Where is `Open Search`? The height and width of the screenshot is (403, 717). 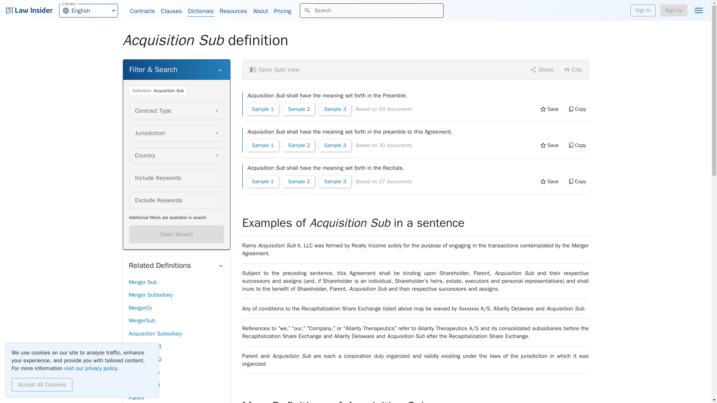 Open Search is located at coordinates (136, 397).